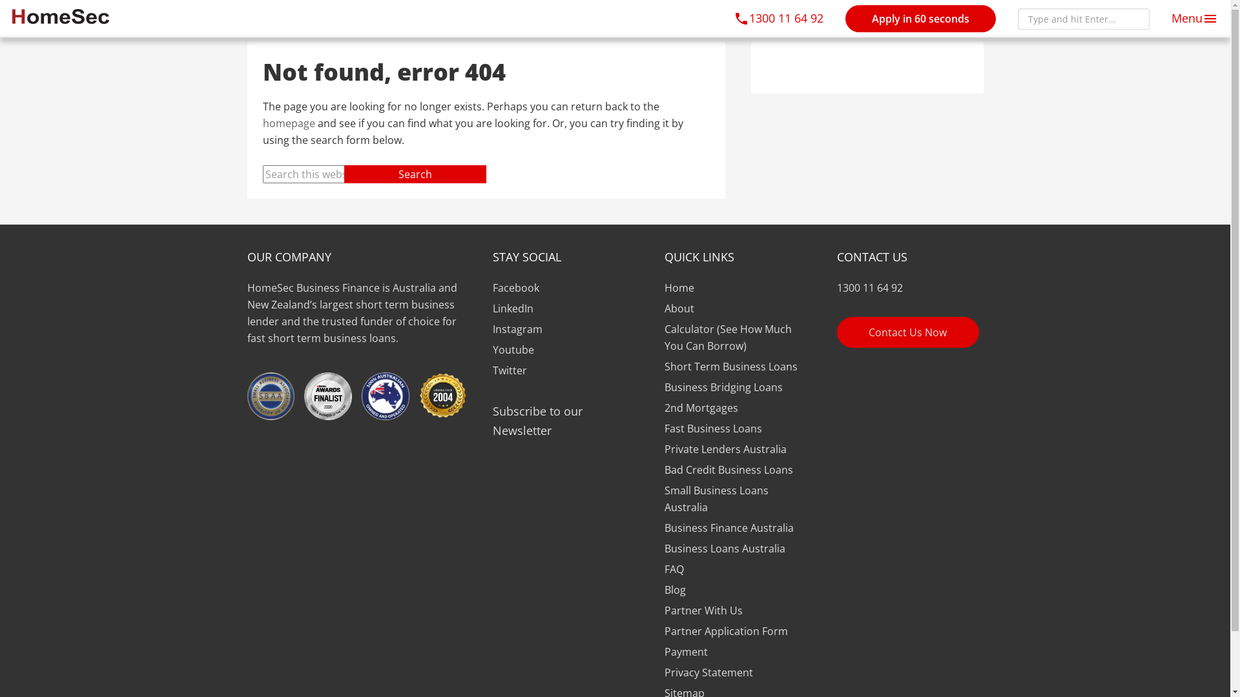 This screenshot has width=1240, height=697. Describe the element at coordinates (713, 429) in the screenshot. I see `Fast Business Loans` at that location.